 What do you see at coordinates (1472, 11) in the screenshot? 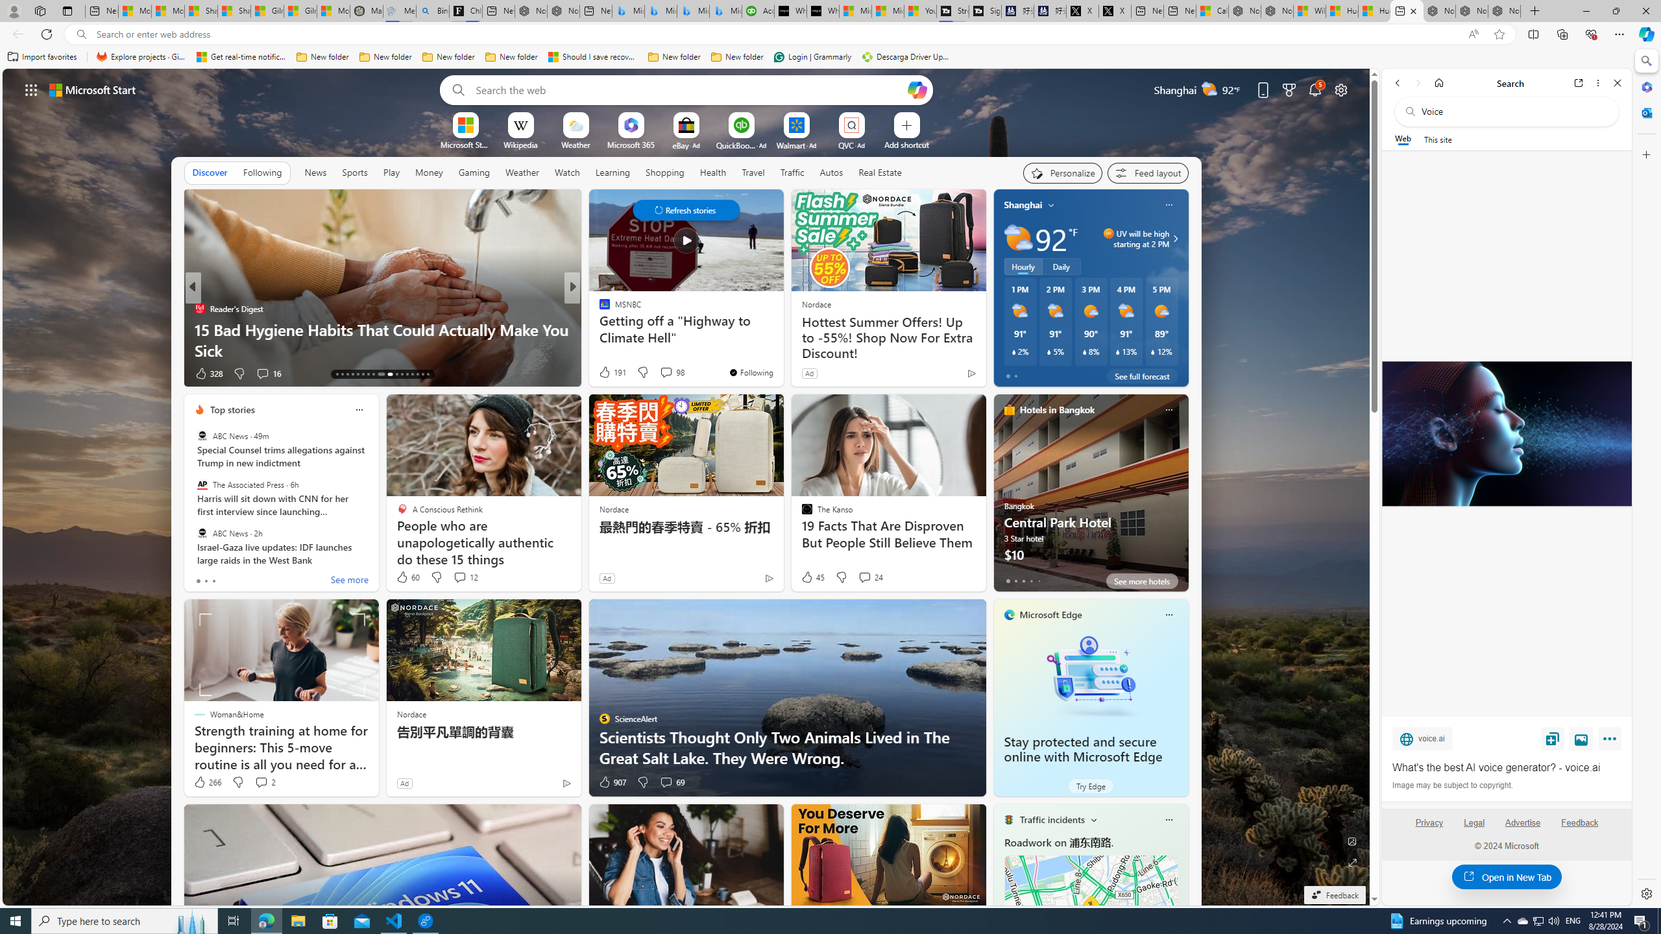
I see `Nordace Siena Pro 15 Backpack` at bounding box center [1472, 11].